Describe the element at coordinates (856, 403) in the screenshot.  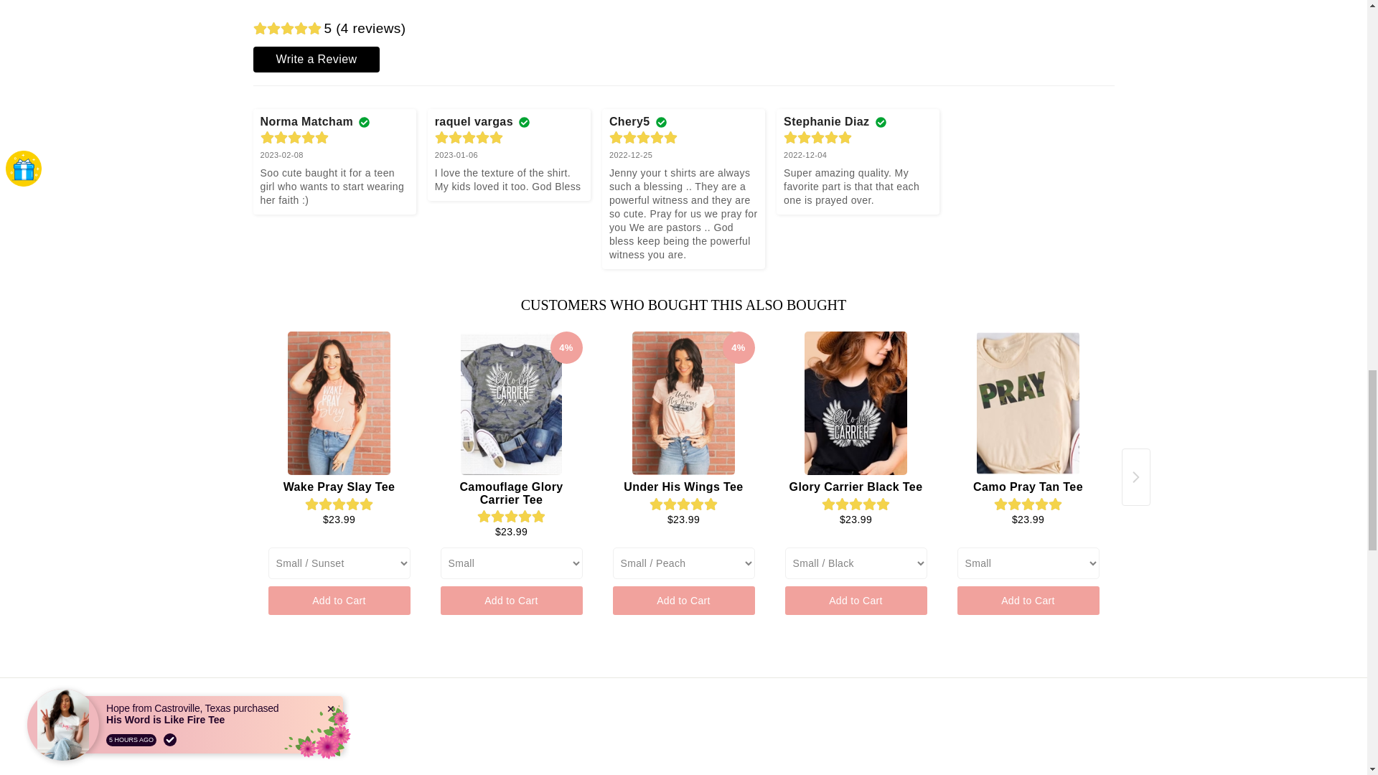
I see `Glory Carrier Black Tee` at that location.